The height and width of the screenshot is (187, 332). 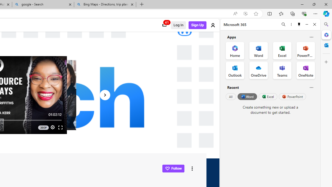 What do you see at coordinates (235, 50) in the screenshot?
I see `Home Office App` at bounding box center [235, 50].